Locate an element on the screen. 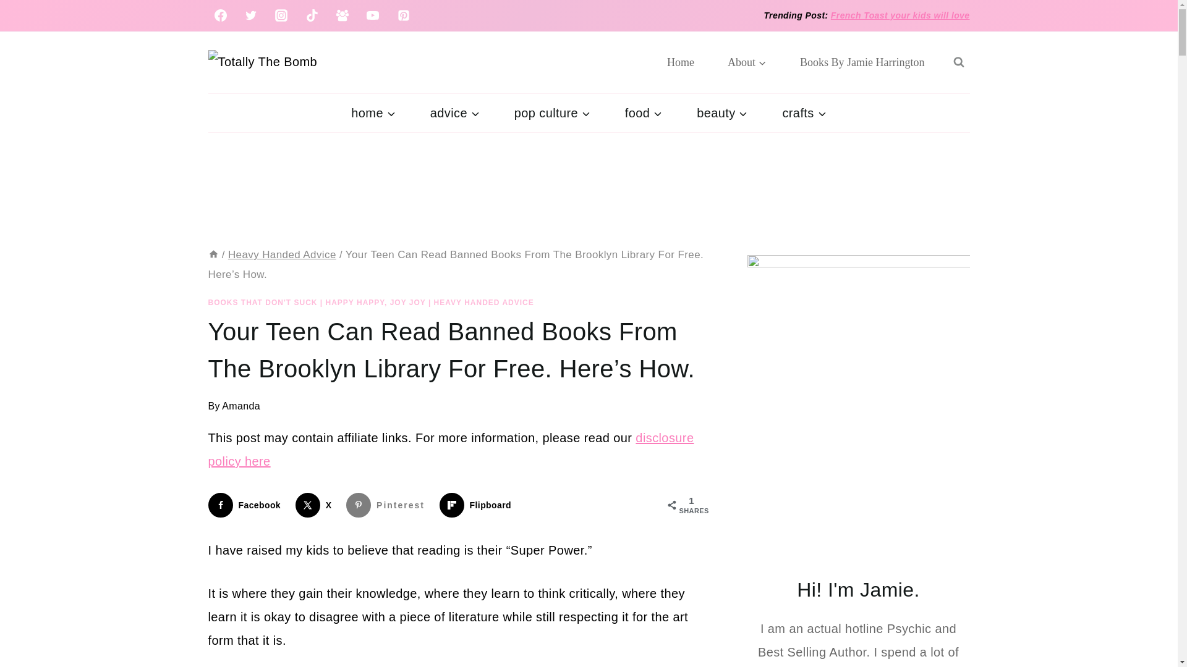 This screenshot has height=667, width=1187. home is located at coordinates (372, 112).